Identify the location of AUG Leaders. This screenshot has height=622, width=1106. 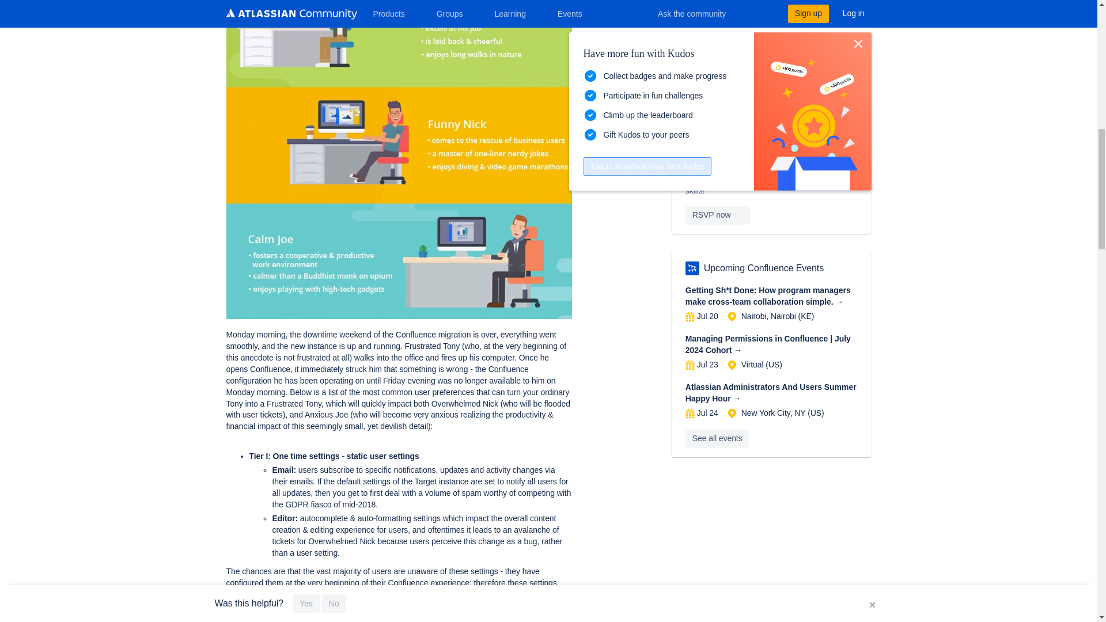
(692, 268).